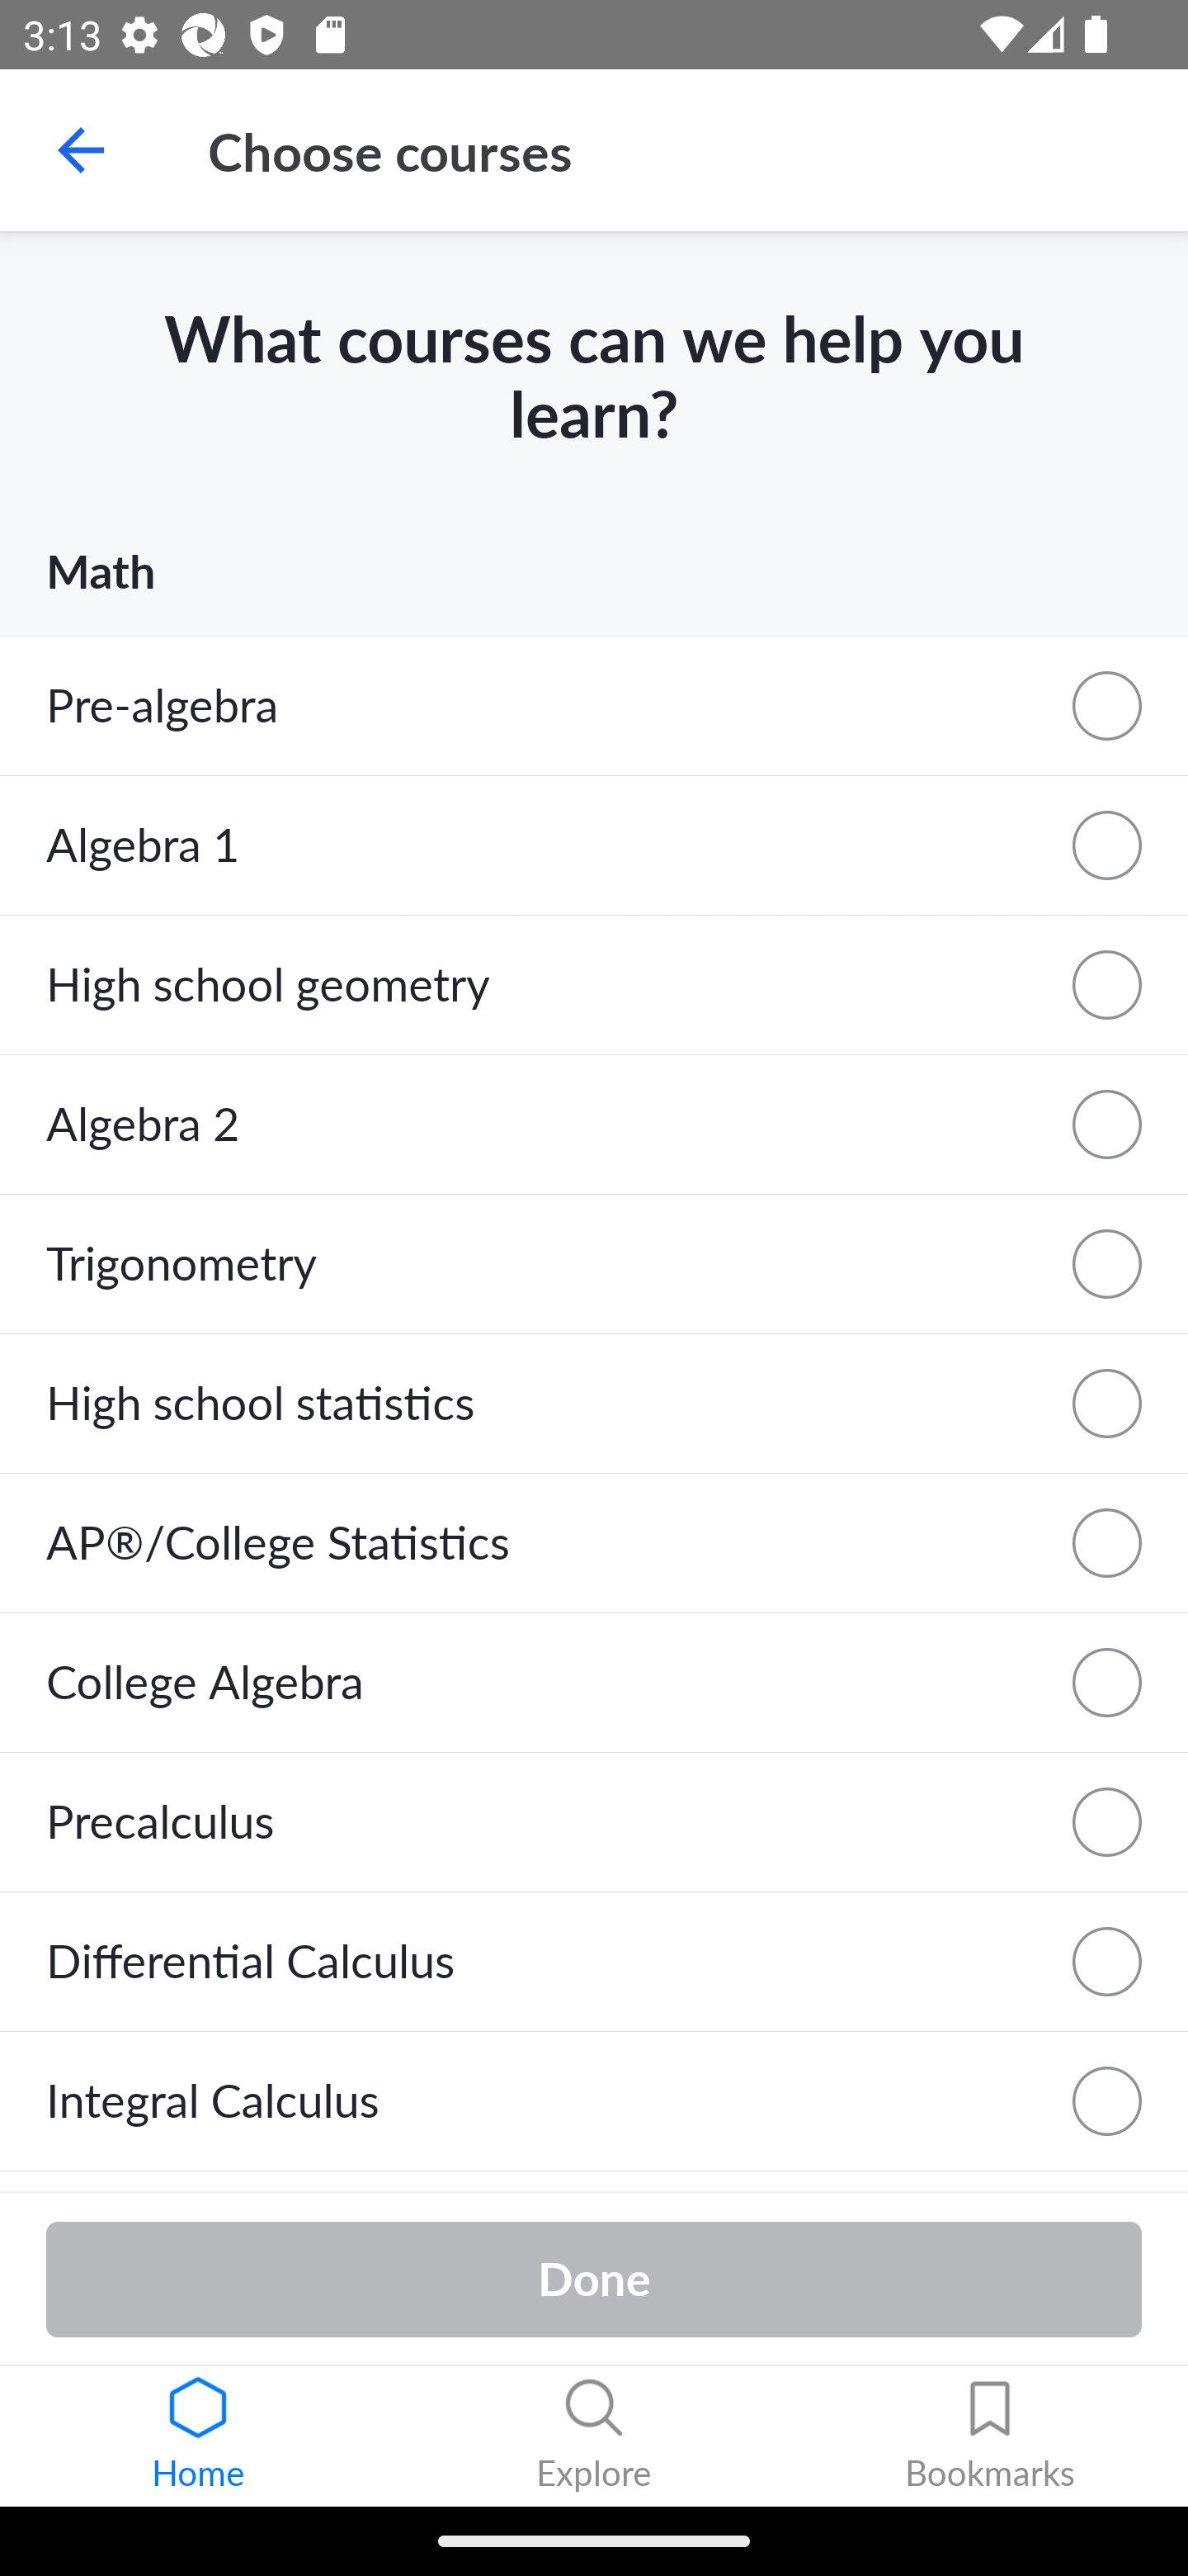  Describe the element at coordinates (594, 2278) in the screenshot. I see `Done` at that location.